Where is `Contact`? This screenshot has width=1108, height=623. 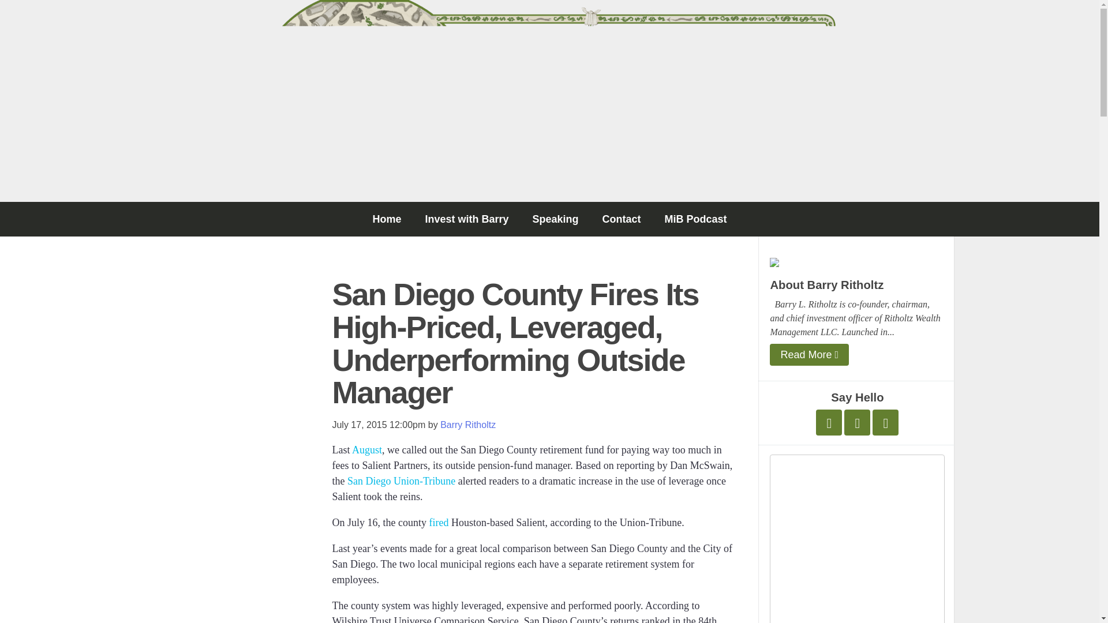
Contact is located at coordinates (621, 219).